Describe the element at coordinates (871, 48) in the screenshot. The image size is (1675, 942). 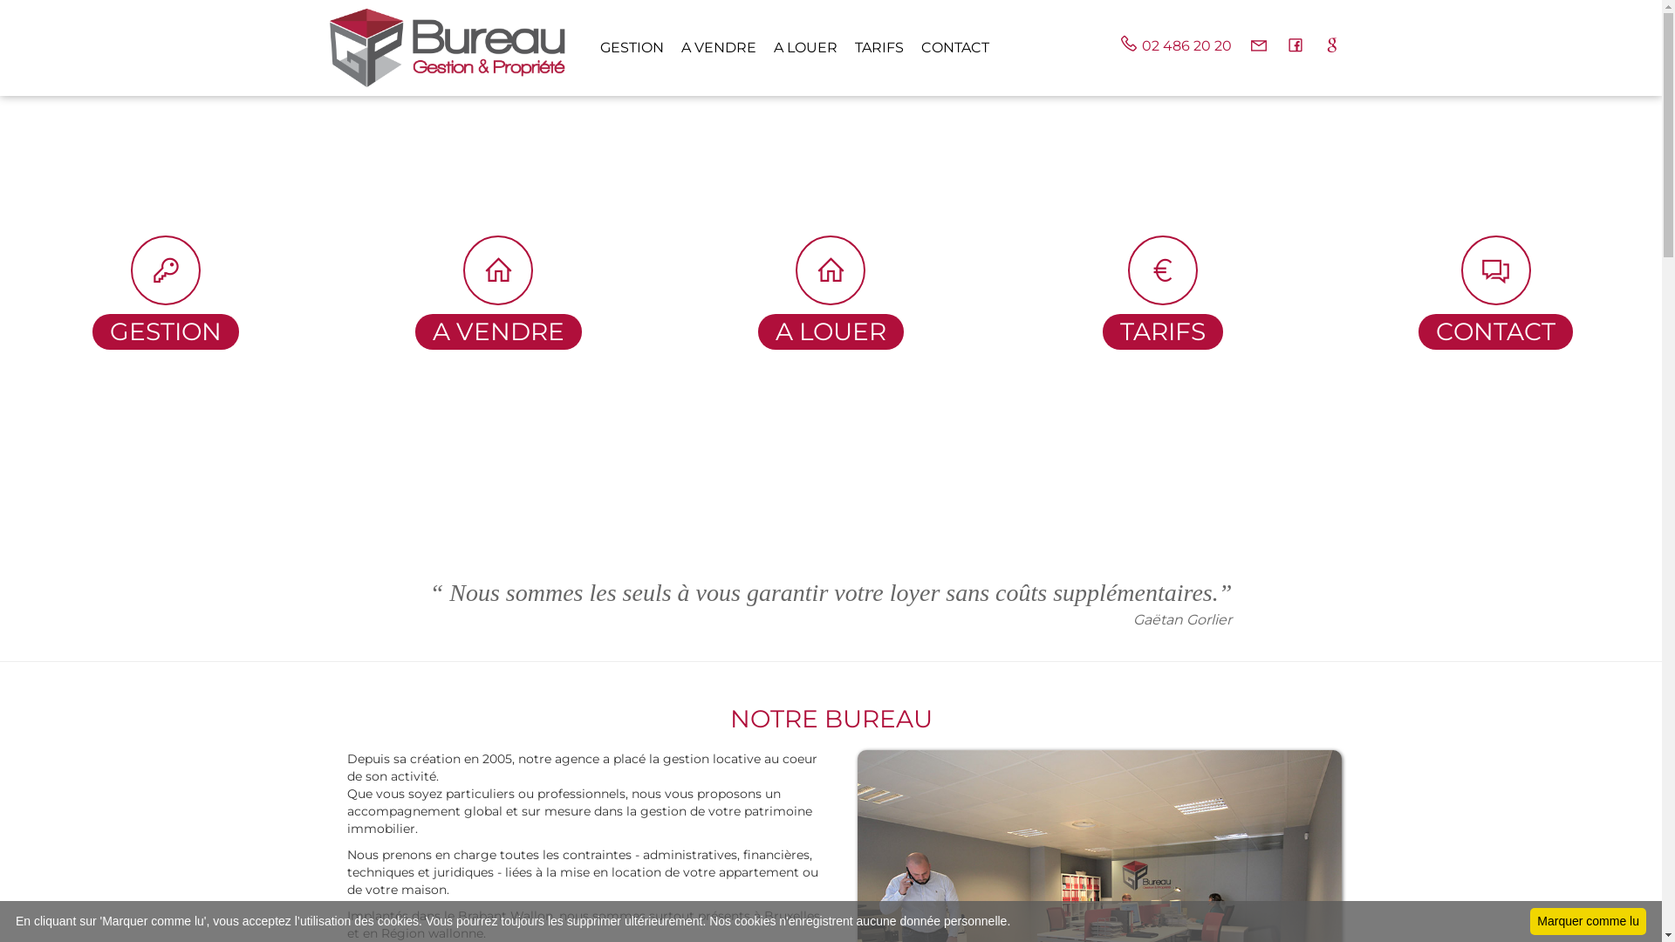
I see `TARIFS` at that location.